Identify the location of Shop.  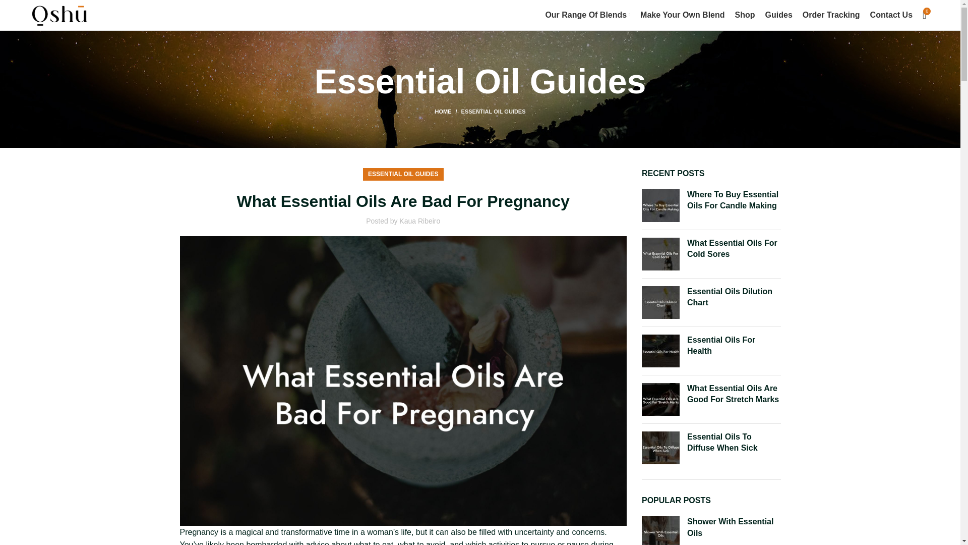
(745, 15).